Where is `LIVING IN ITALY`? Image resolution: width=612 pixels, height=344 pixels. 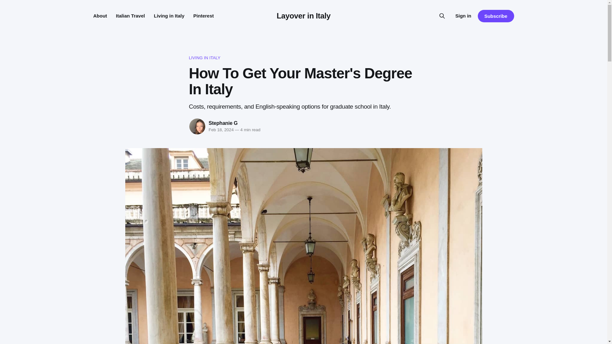
LIVING IN ITALY is located at coordinates (303, 58).